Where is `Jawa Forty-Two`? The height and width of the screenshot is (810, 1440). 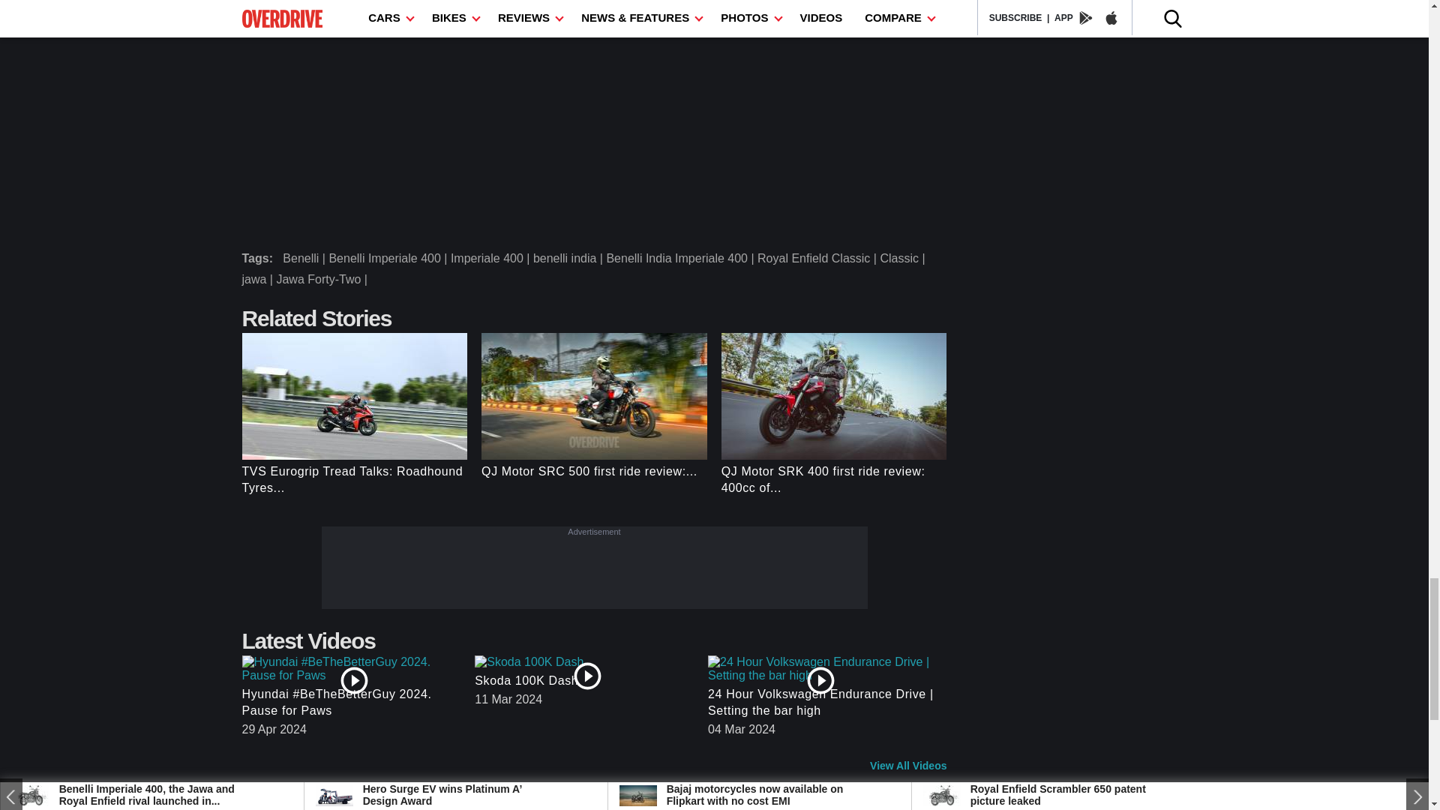 Jawa Forty-Two is located at coordinates (322, 279).